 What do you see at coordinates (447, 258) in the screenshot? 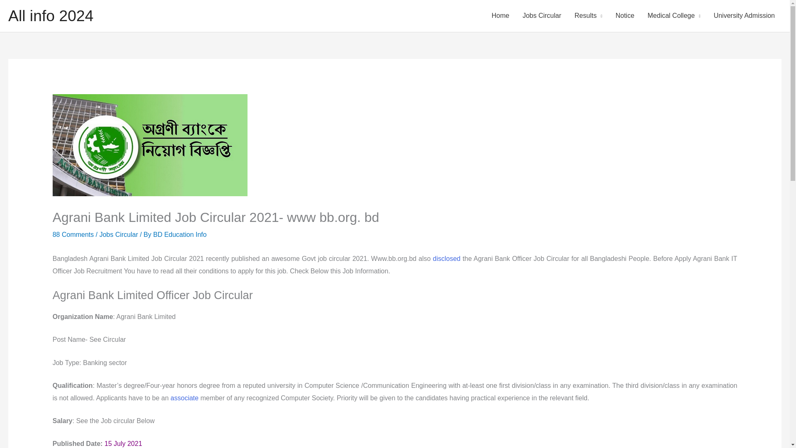
I see `disclosed` at bounding box center [447, 258].